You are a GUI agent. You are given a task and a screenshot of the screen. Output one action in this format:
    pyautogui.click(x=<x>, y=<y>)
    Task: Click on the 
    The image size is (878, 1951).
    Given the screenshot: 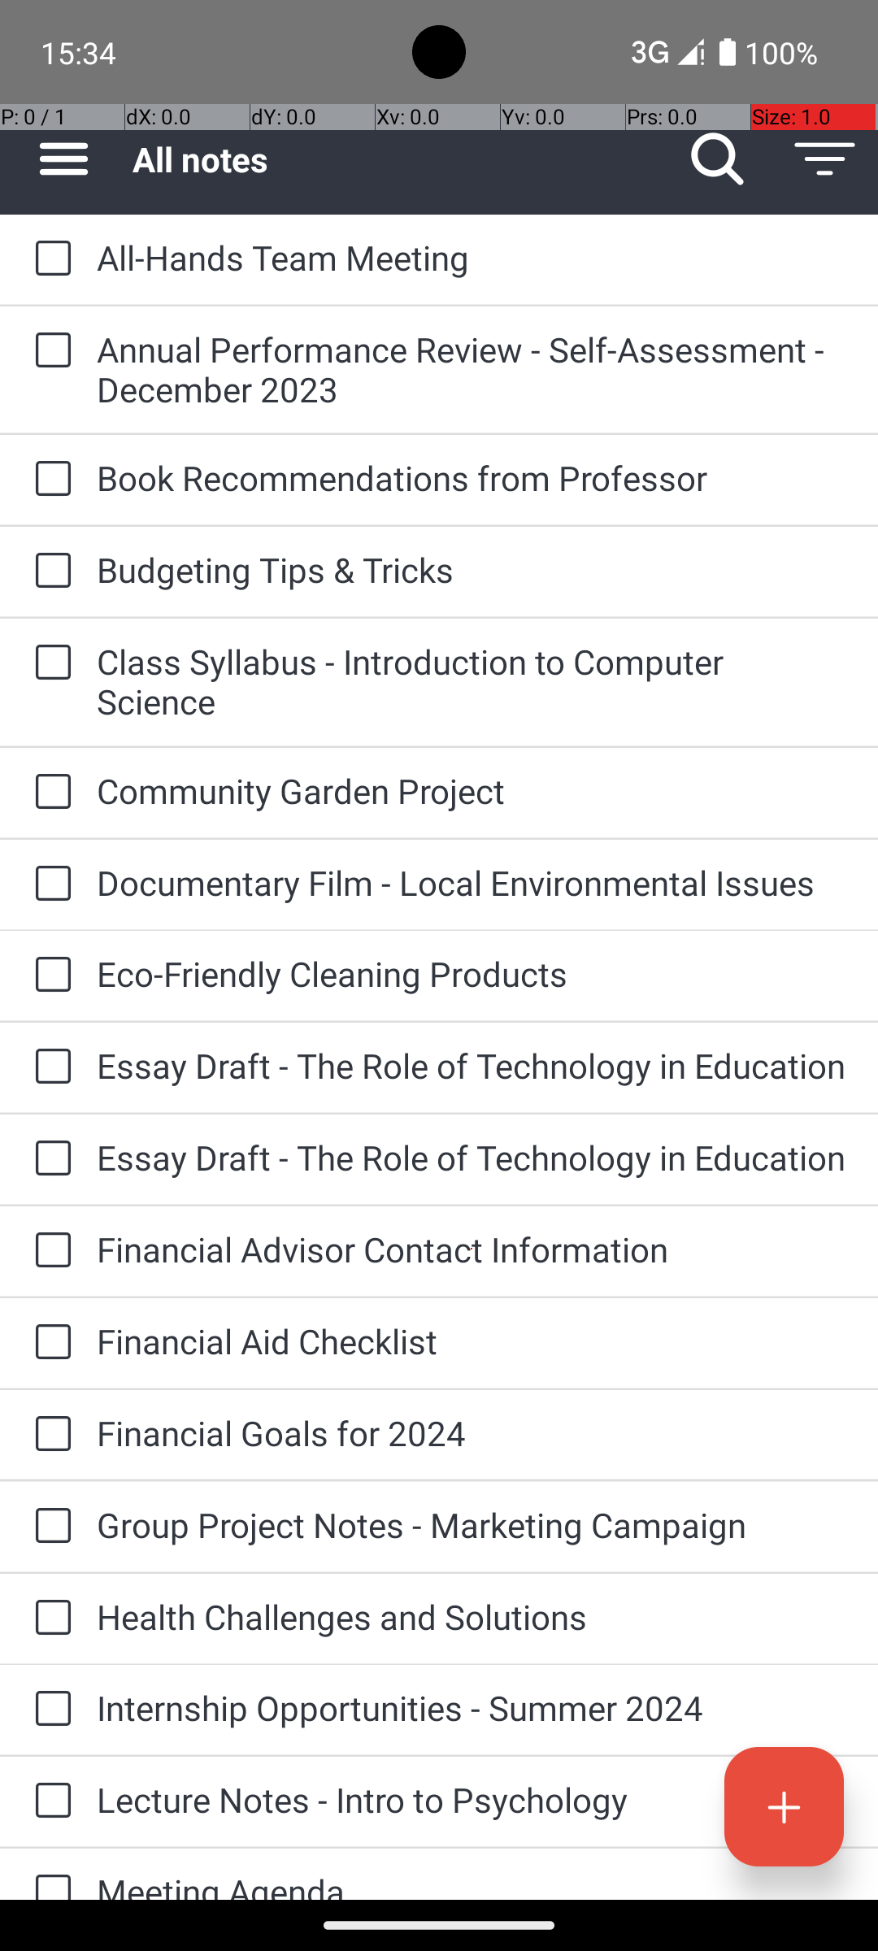 What is the action you would take?
    pyautogui.click(x=63, y=159)
    